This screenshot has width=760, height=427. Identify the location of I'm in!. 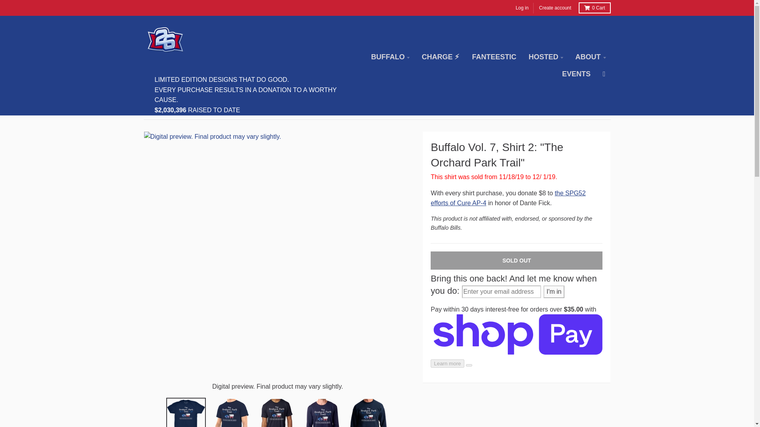
(554, 292).